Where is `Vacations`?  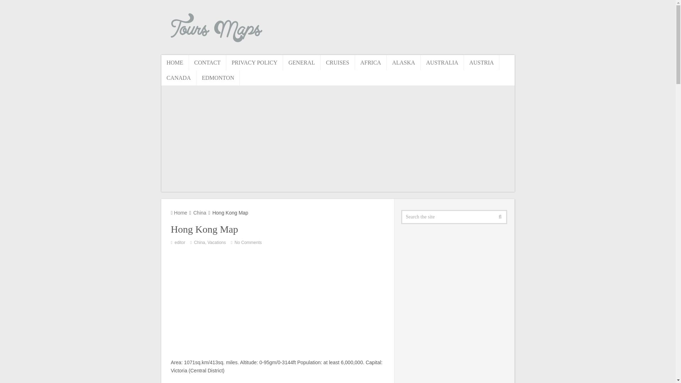 Vacations is located at coordinates (217, 243).